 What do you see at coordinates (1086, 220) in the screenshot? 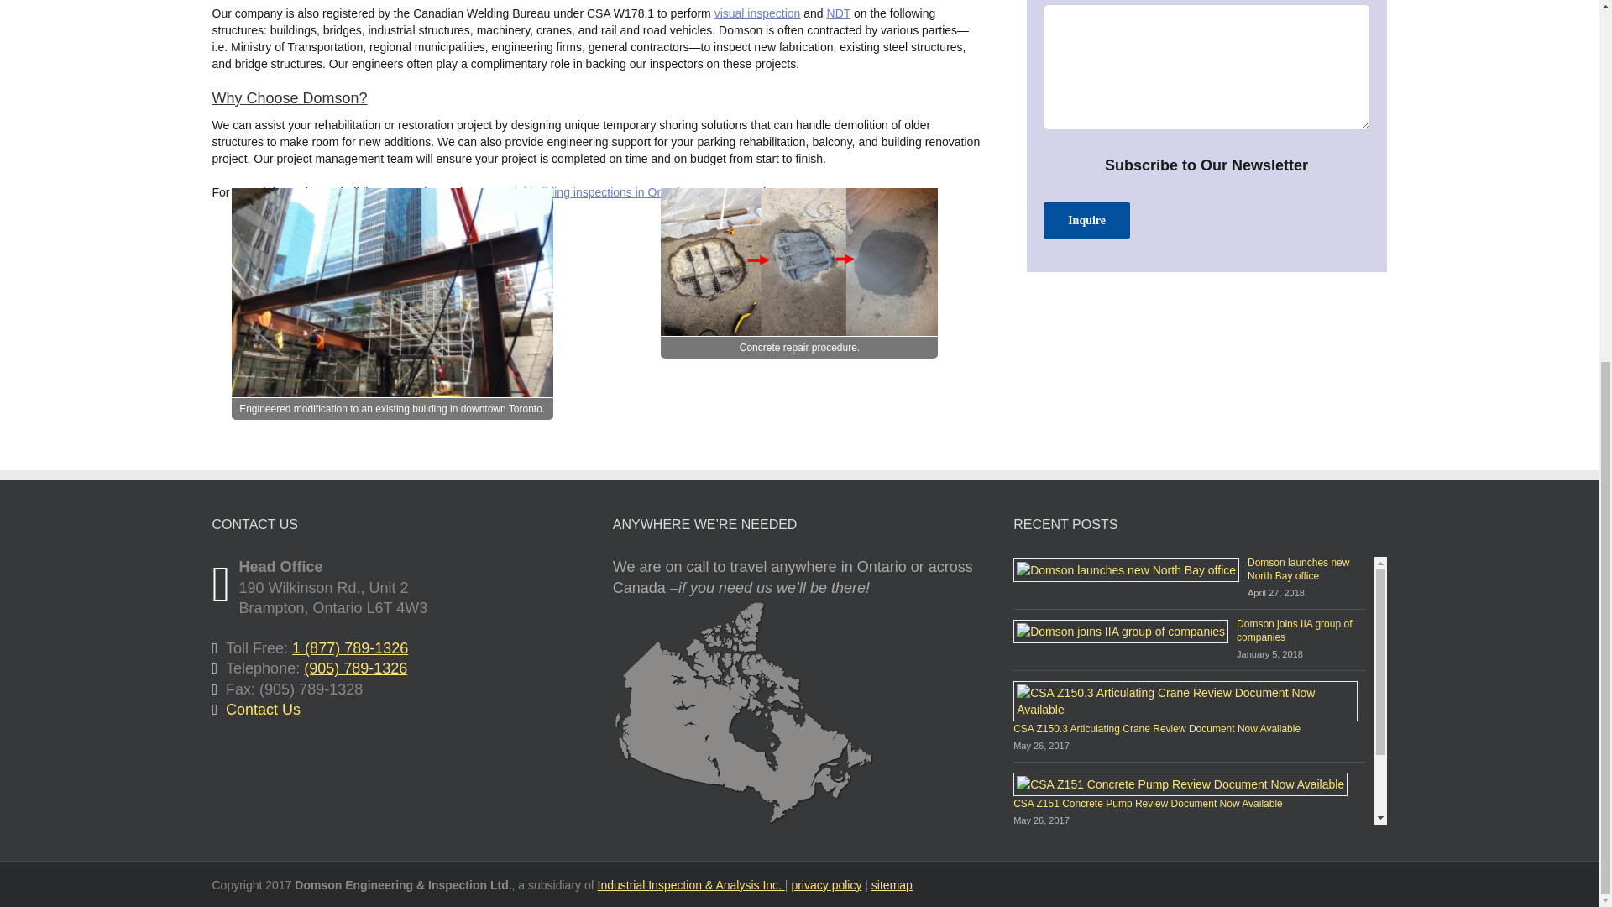
I see `Inquire` at bounding box center [1086, 220].